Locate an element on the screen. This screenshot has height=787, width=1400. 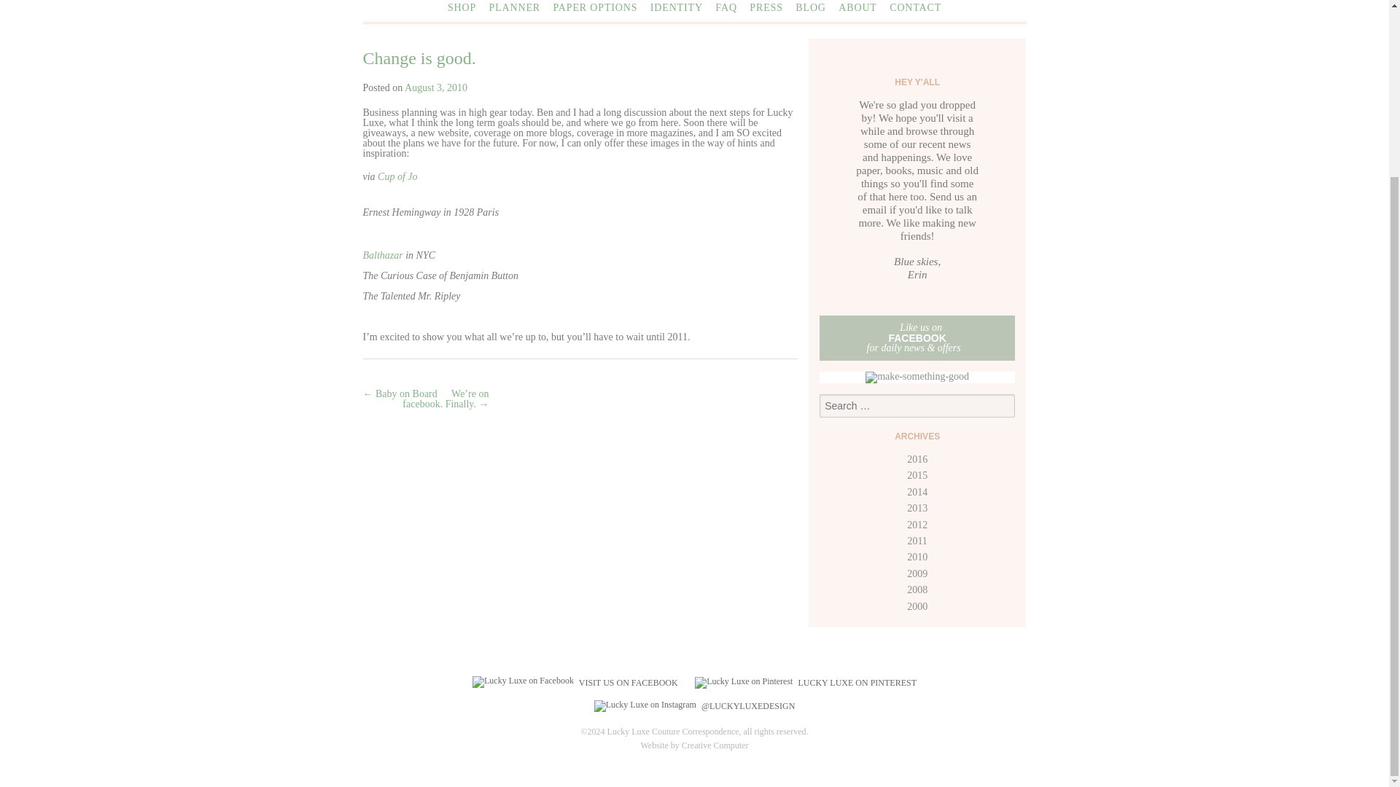
2016 is located at coordinates (917, 459).